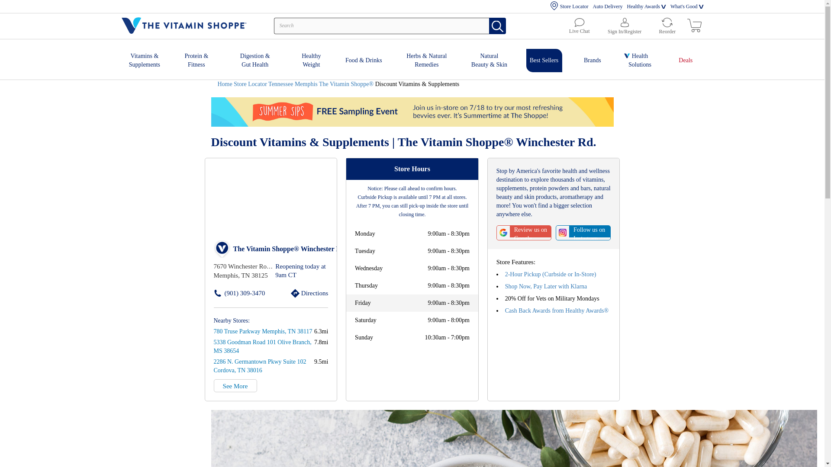 Image resolution: width=831 pixels, height=467 pixels. What do you see at coordinates (311, 59) in the screenshot?
I see `Deals` at bounding box center [311, 59].